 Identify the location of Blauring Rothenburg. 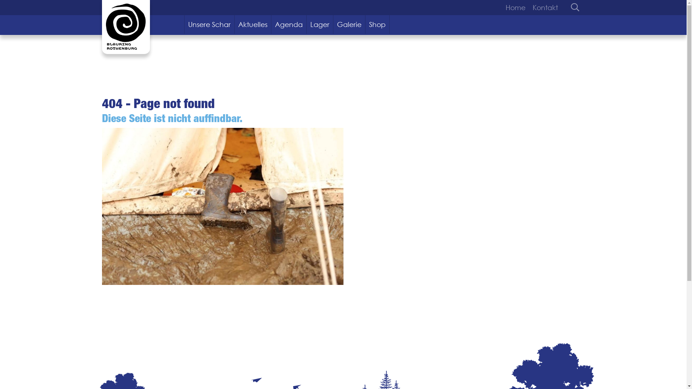
(125, 27).